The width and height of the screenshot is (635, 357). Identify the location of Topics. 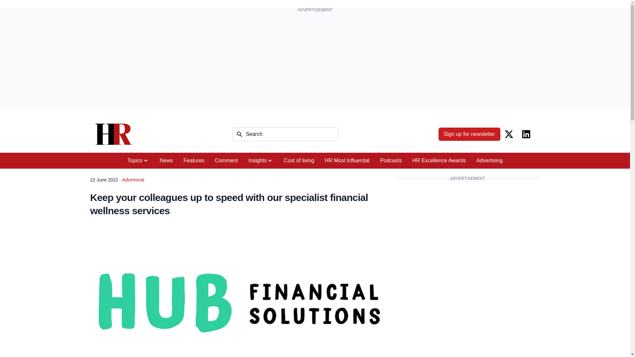
(138, 161).